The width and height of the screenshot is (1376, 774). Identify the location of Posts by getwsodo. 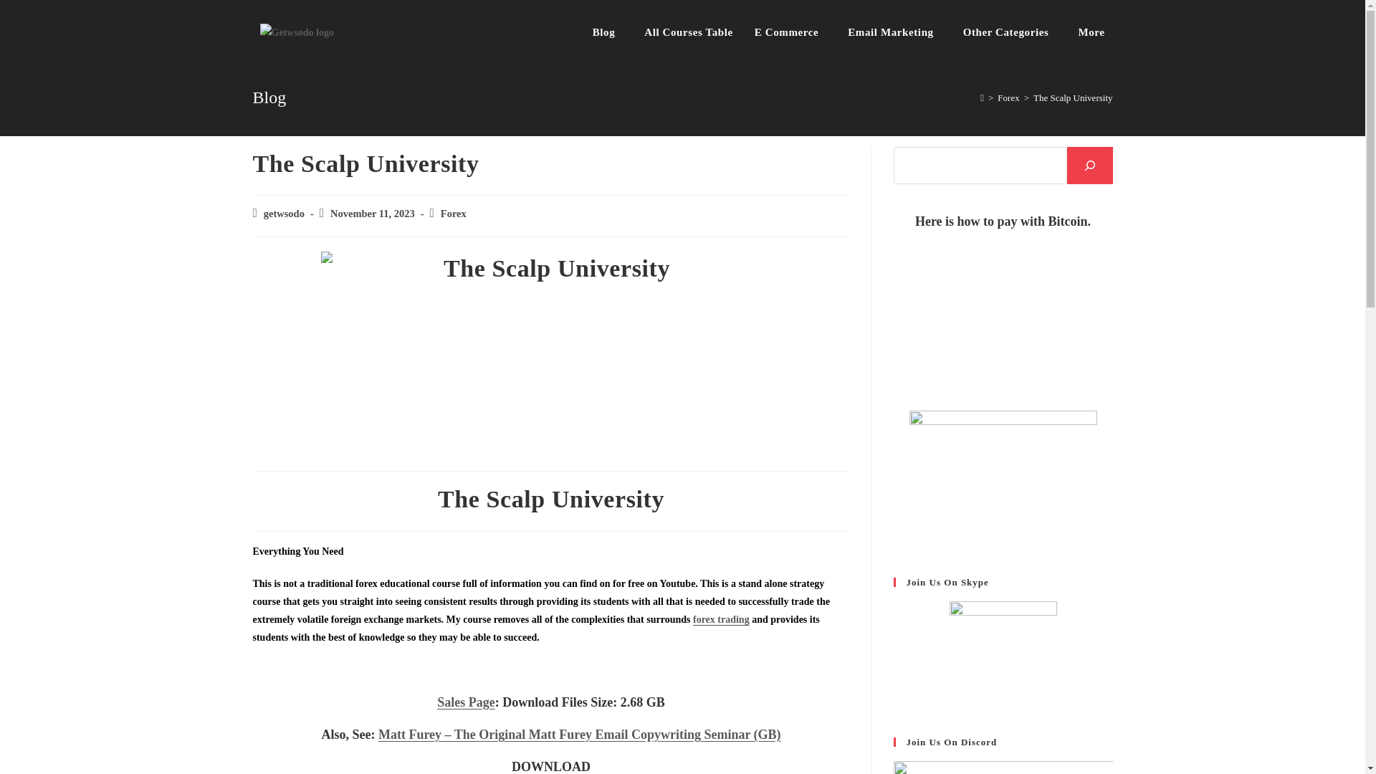
(284, 214).